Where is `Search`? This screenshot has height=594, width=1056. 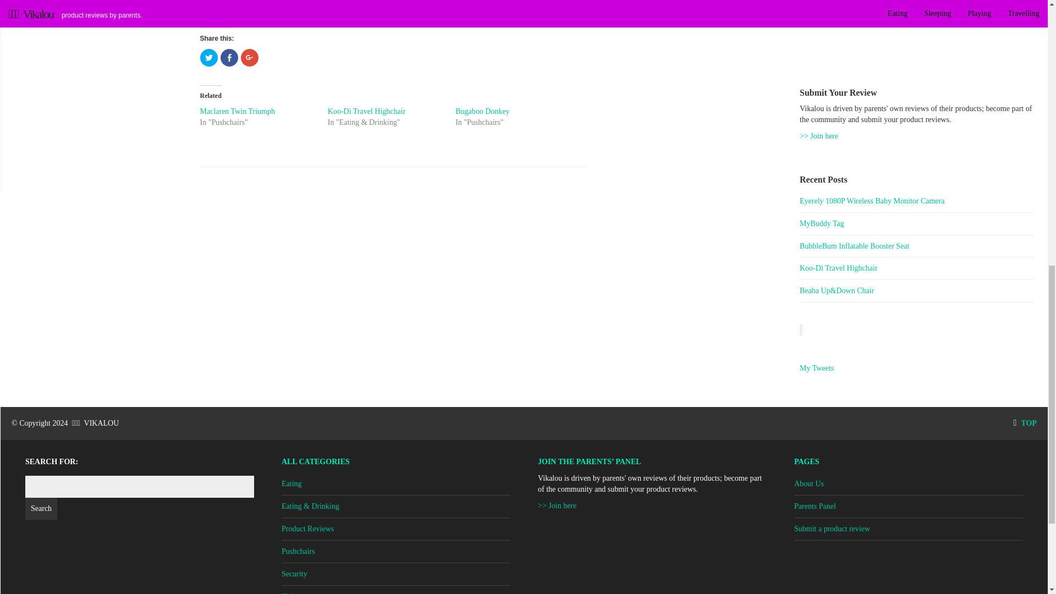 Search is located at coordinates (41, 509).